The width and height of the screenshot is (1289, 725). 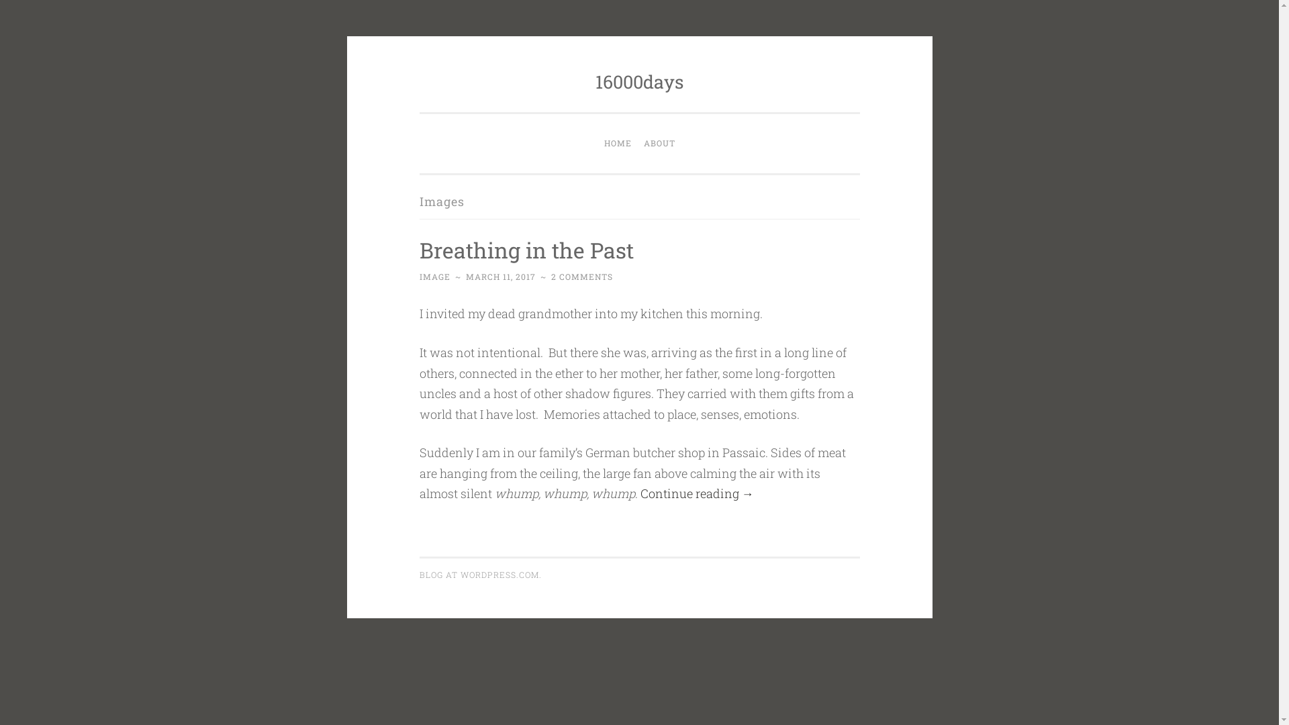 I want to click on 2 COMMENTS, so click(x=581, y=277).